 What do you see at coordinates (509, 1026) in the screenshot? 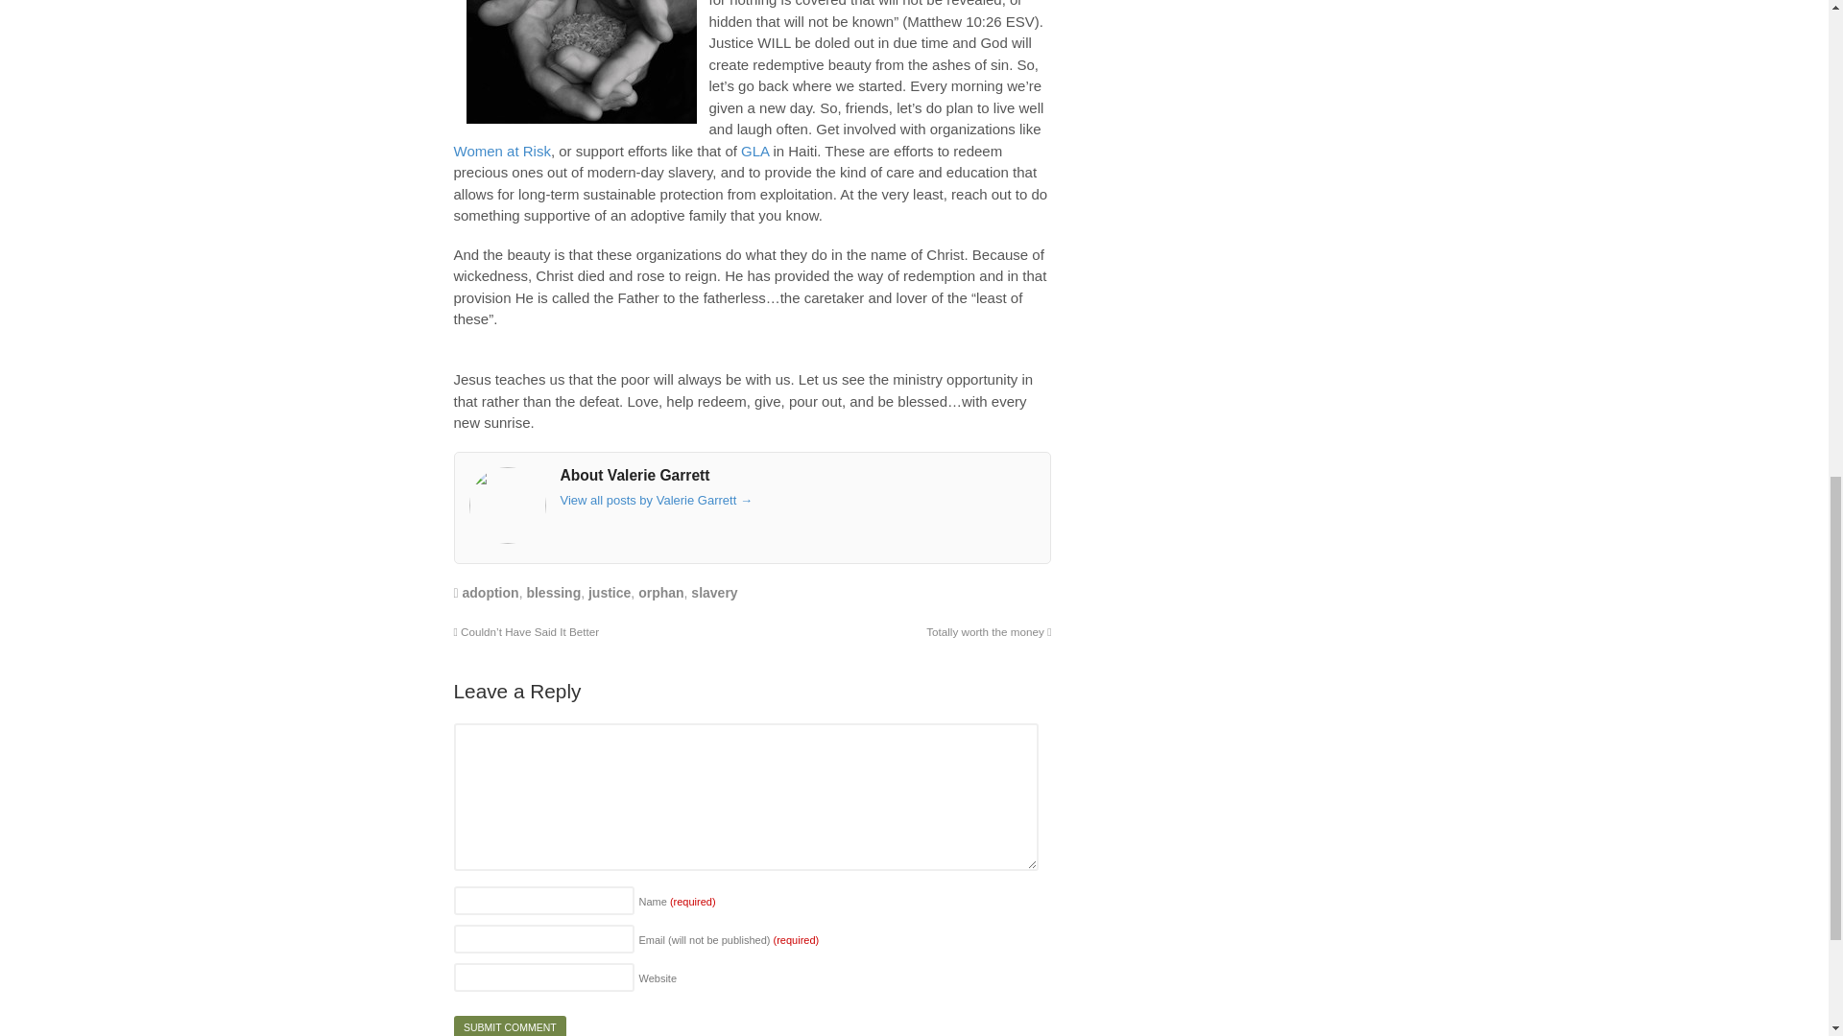
I see `Submit Comment` at bounding box center [509, 1026].